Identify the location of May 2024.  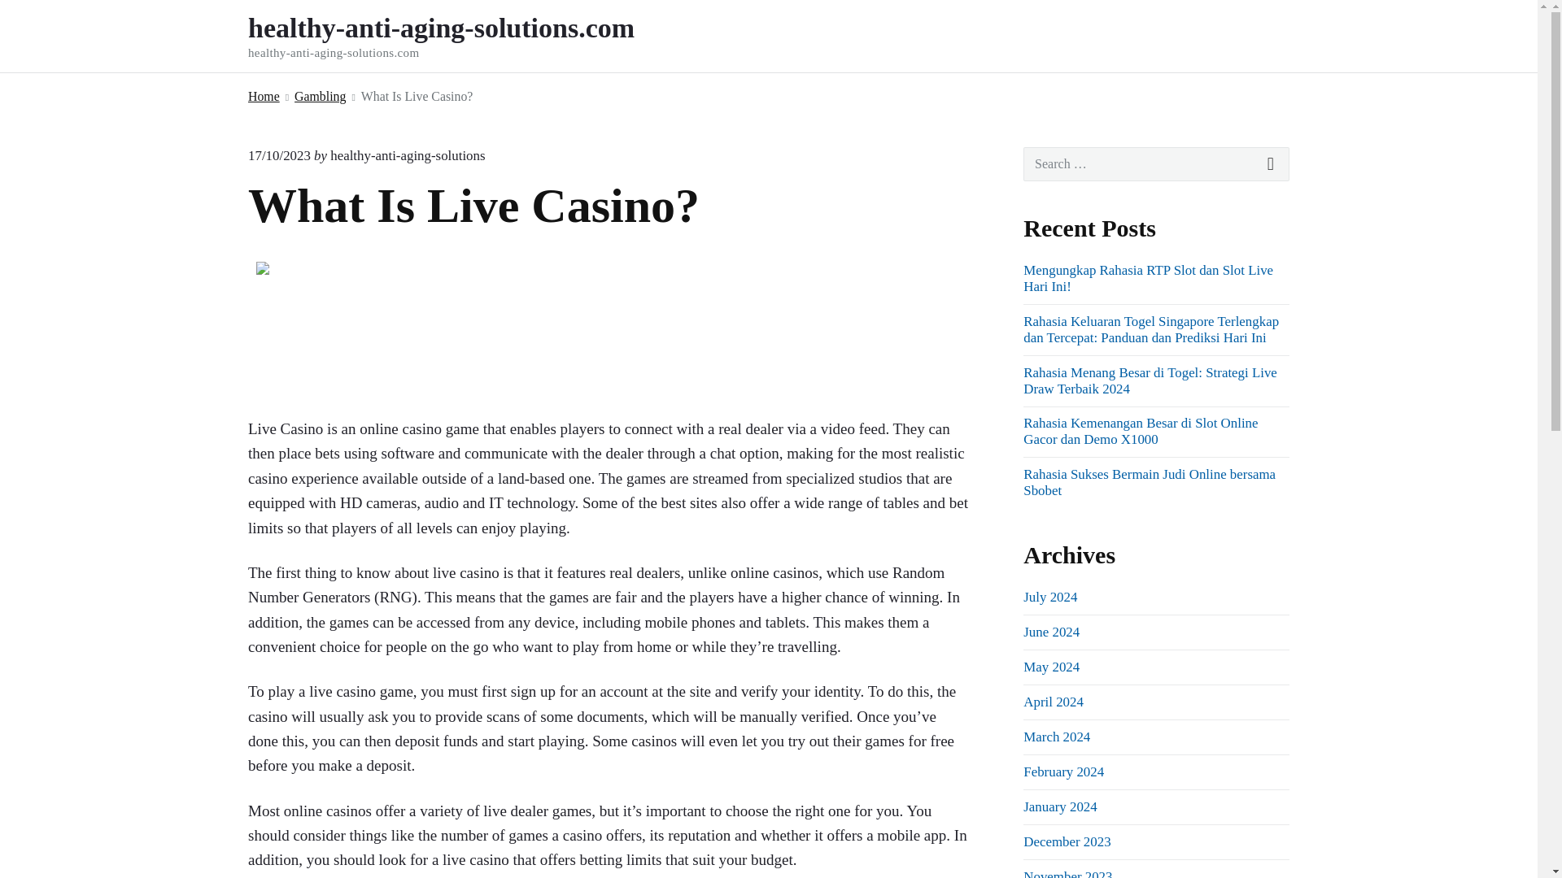
(1051, 667).